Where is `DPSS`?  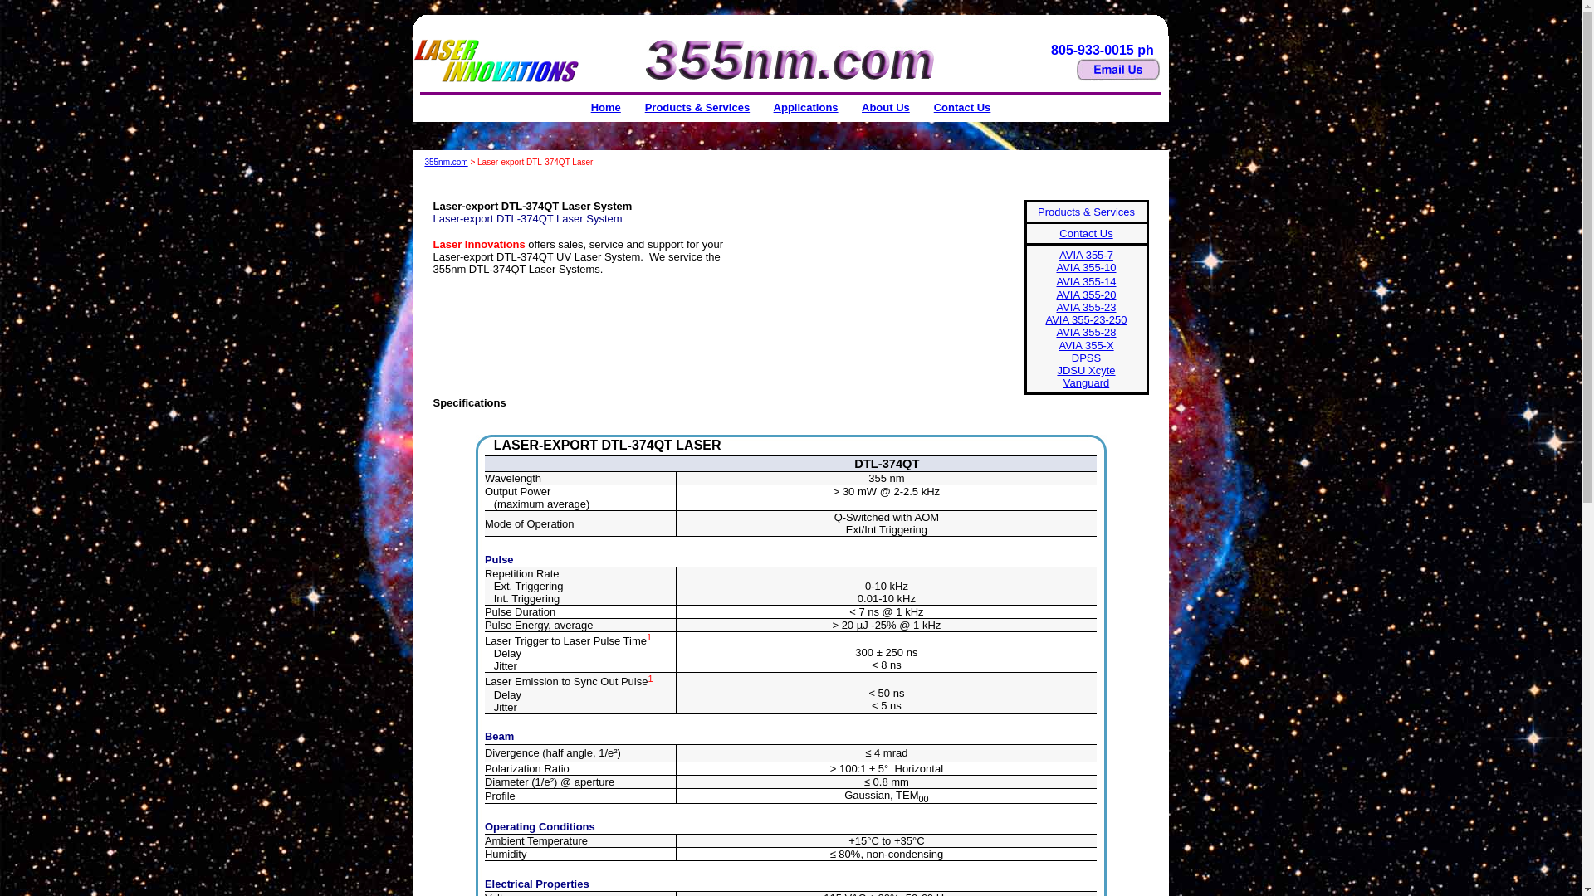 DPSS is located at coordinates (1086, 358).